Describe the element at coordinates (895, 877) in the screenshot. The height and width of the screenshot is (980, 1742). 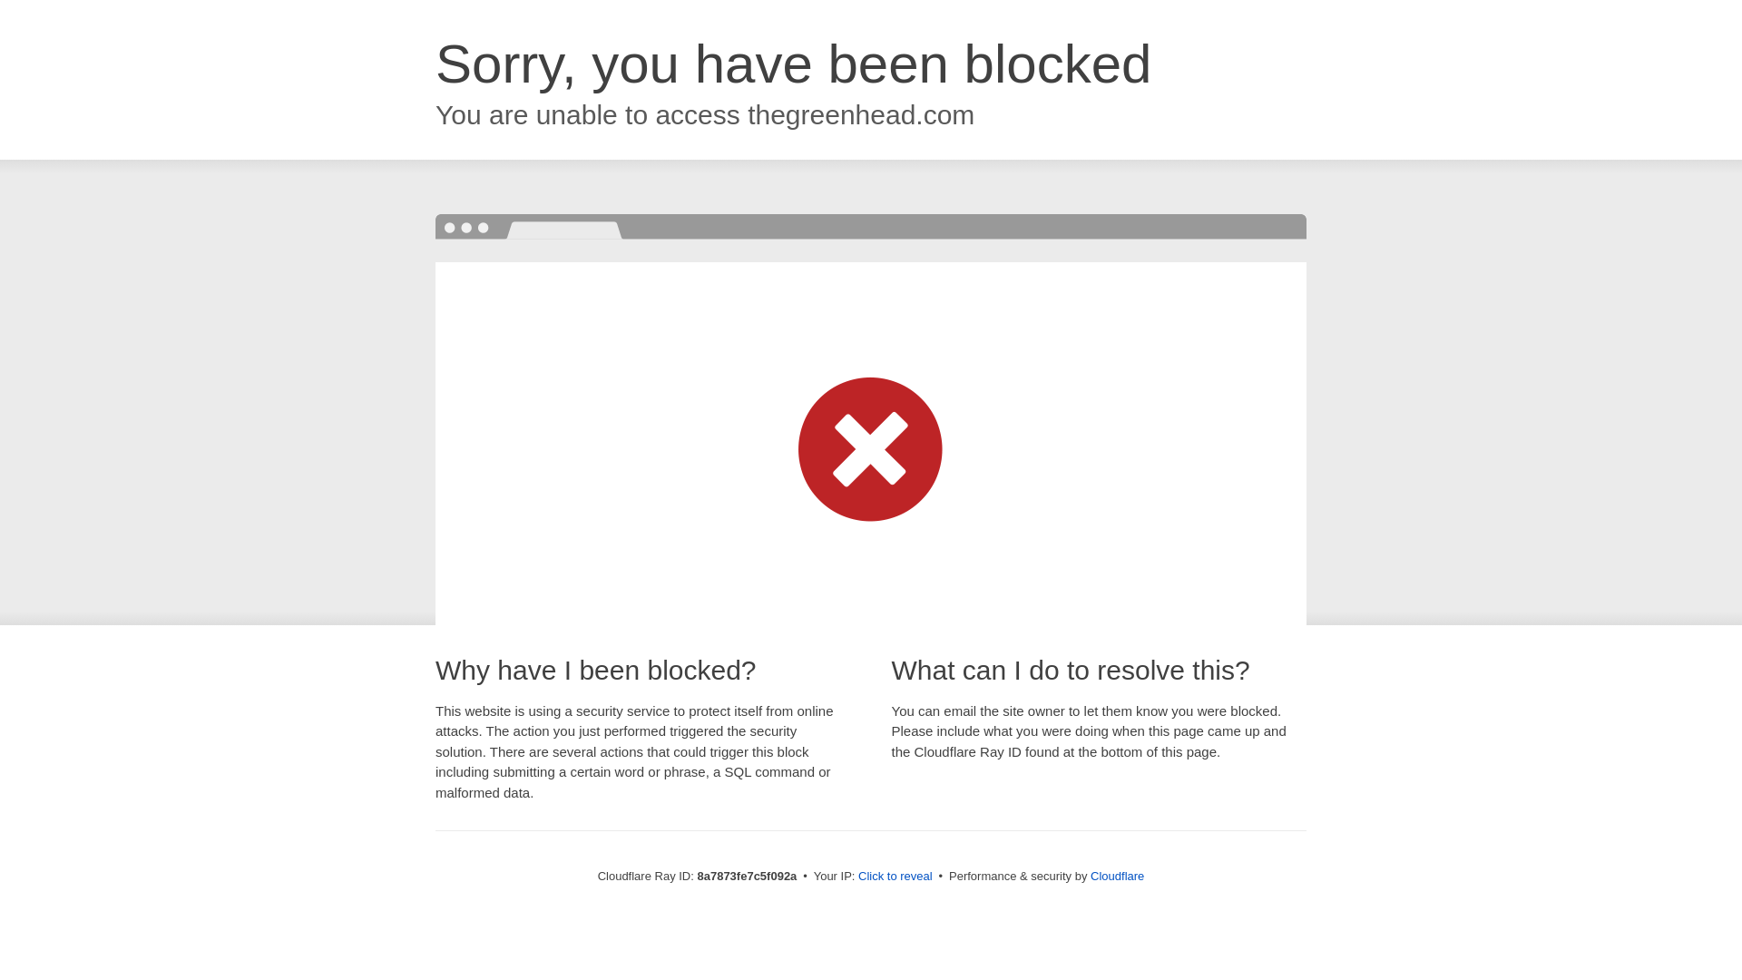
I see `Click to reveal` at that location.